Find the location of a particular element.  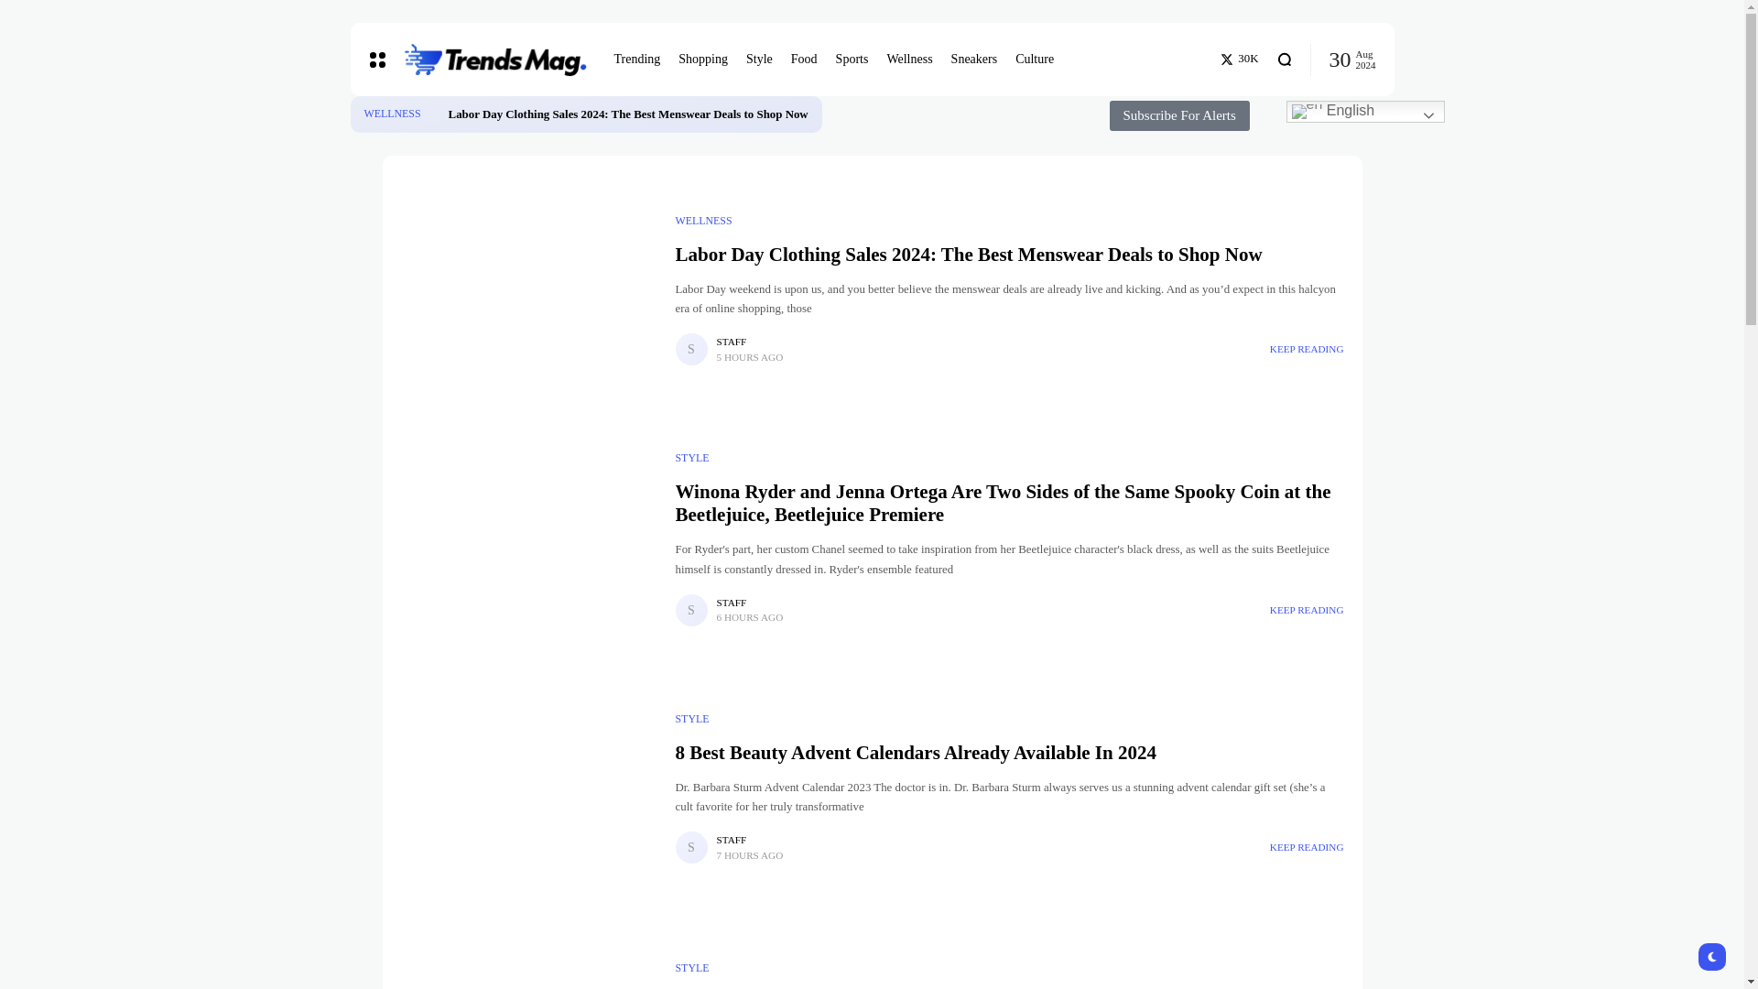

English is located at coordinates (1364, 112).